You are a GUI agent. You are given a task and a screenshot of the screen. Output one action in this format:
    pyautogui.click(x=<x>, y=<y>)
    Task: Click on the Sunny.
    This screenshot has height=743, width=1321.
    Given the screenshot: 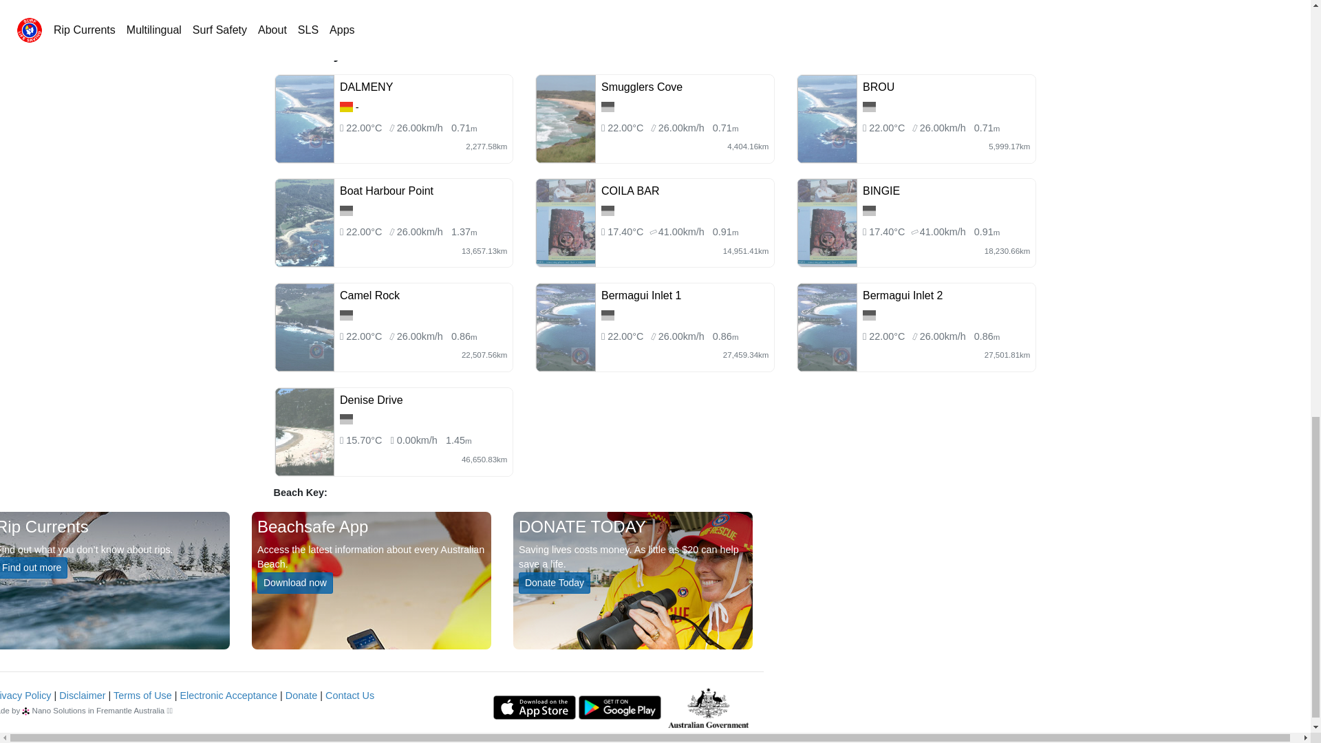 What is the action you would take?
    pyautogui.click(x=888, y=128)
    